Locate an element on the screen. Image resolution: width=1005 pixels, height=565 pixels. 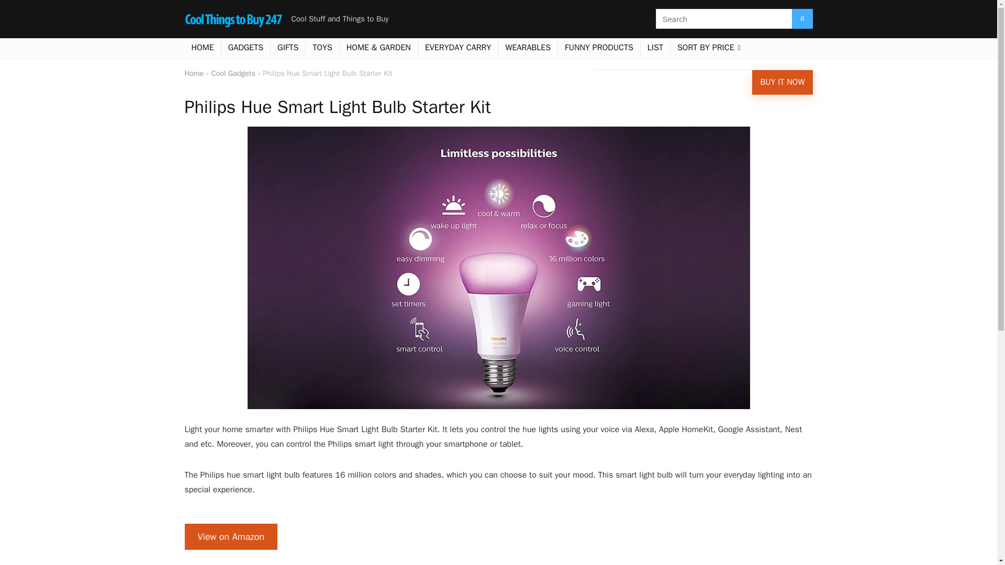
GIFTS is located at coordinates (288, 49).